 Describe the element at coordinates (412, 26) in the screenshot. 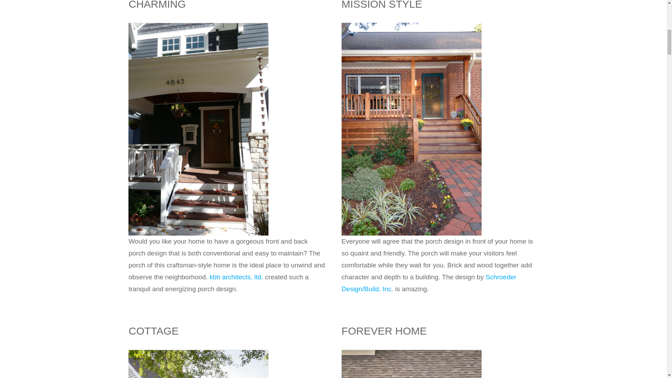

I see `front-back-porch-ideas-sebring-design-build-2` at that location.